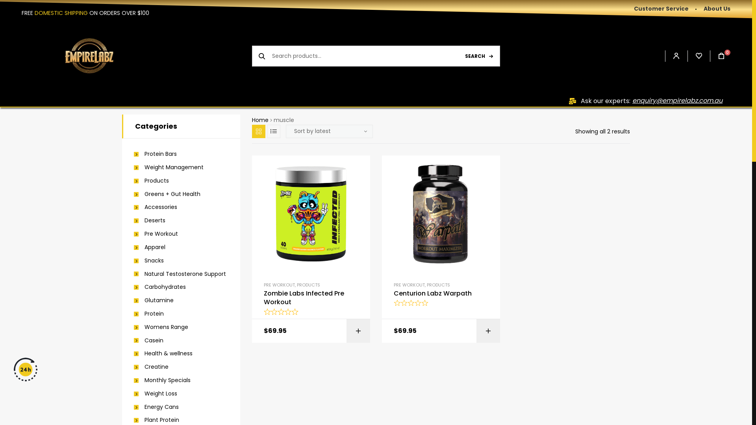 This screenshot has height=425, width=756. I want to click on PRE WORKOUT, so click(409, 285).